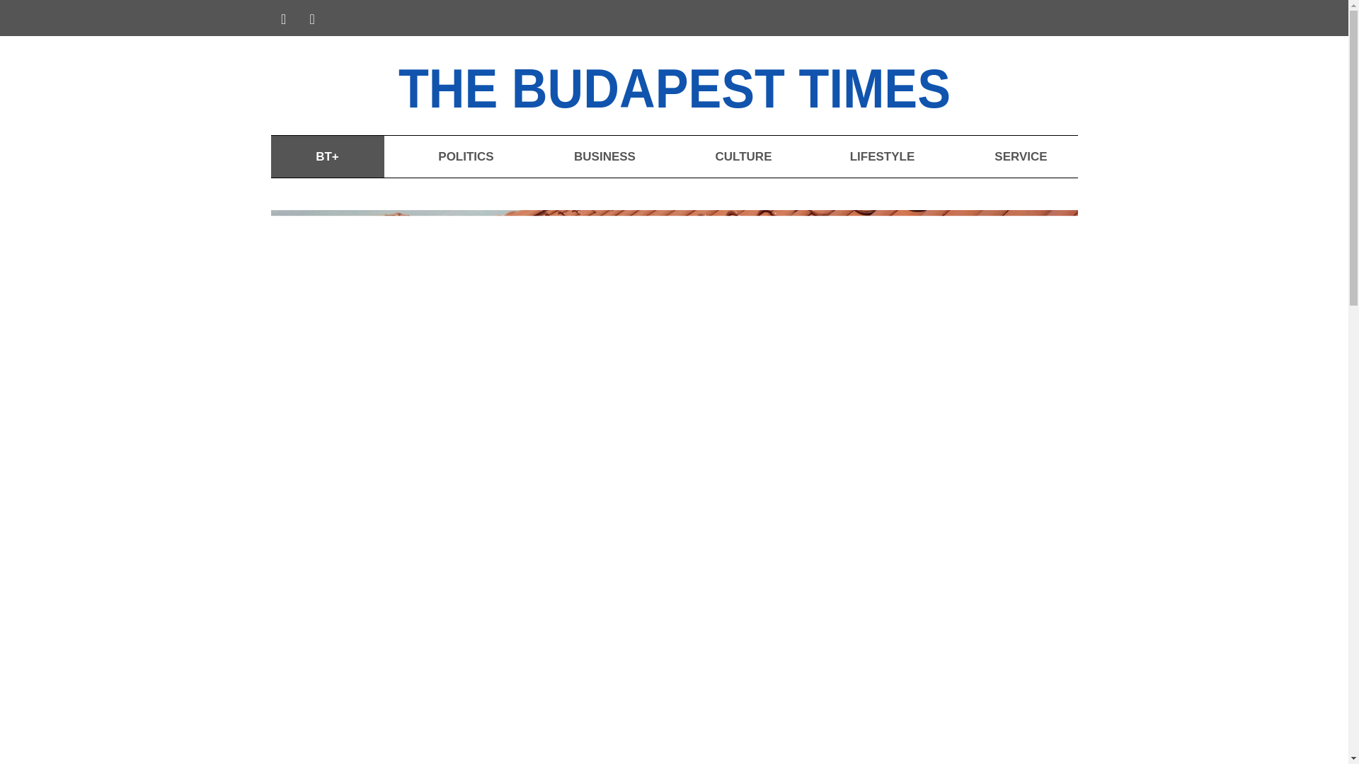  I want to click on CULTURE, so click(743, 156).